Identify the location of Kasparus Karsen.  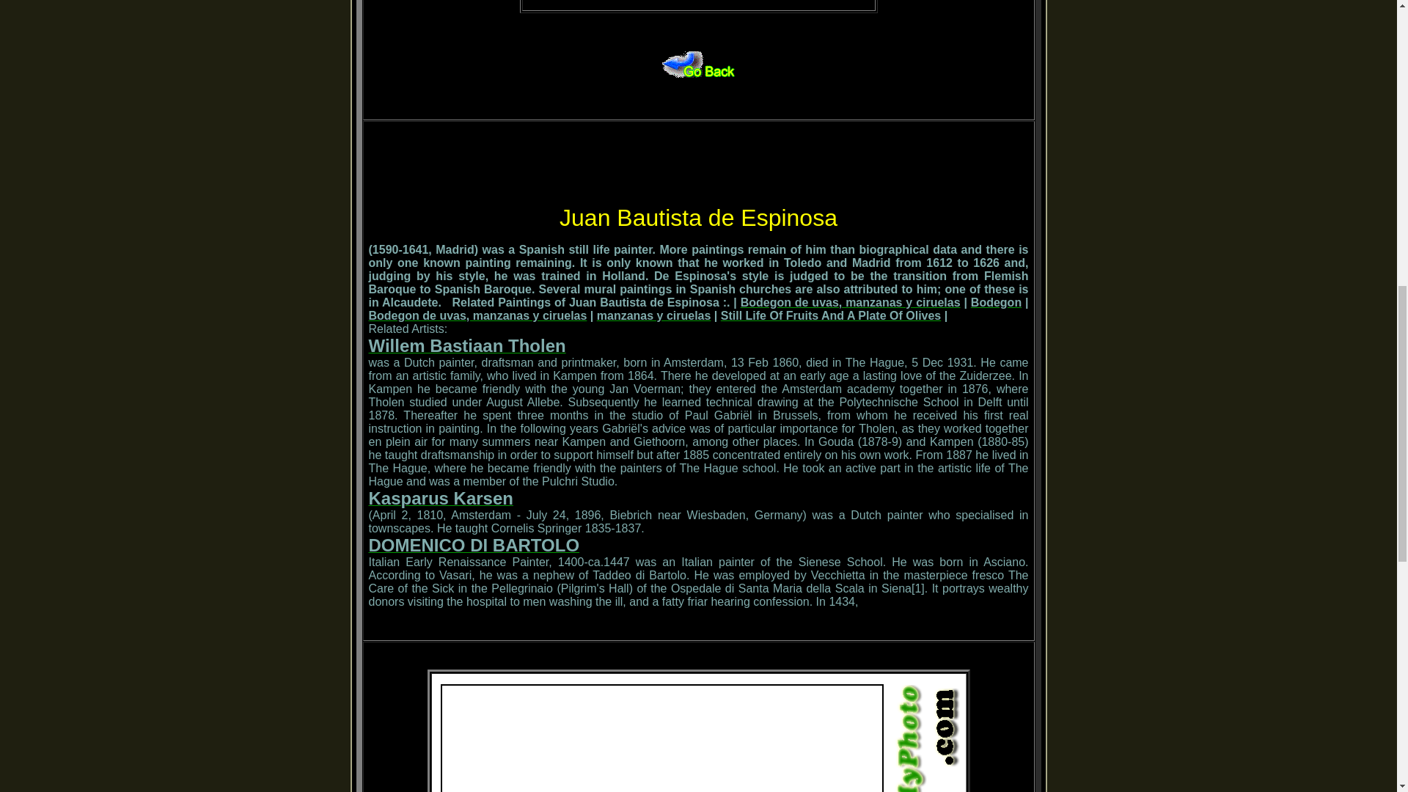
(440, 500).